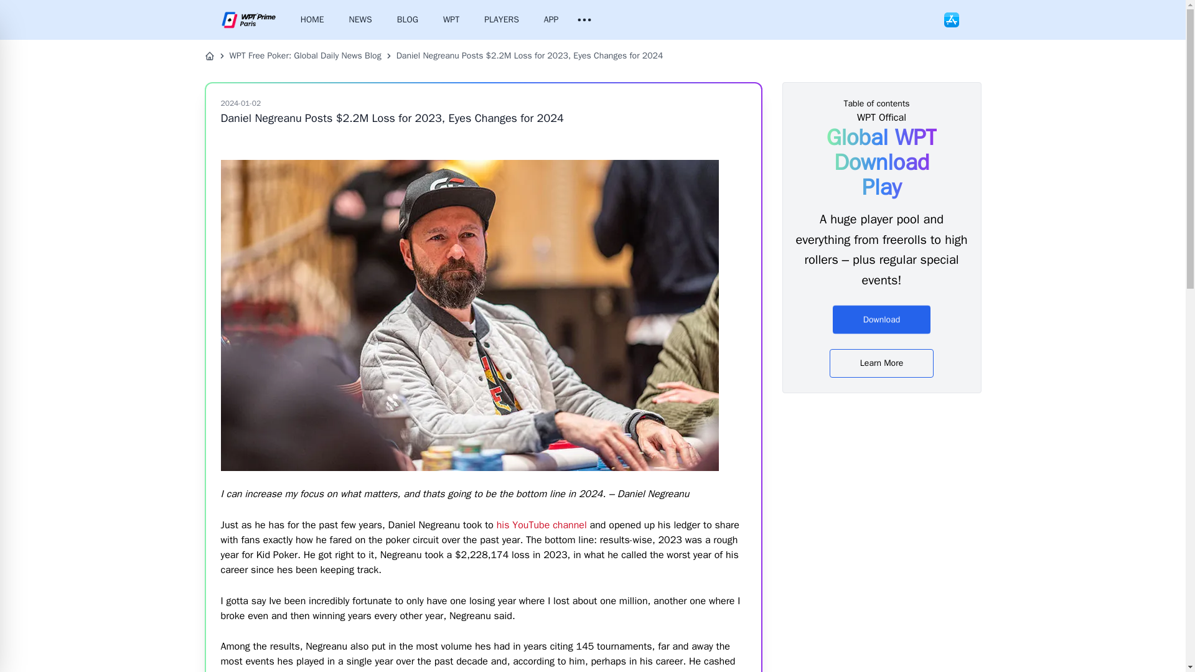 Image resolution: width=1195 pixels, height=672 pixels. What do you see at coordinates (881, 363) in the screenshot?
I see `Learn More` at bounding box center [881, 363].